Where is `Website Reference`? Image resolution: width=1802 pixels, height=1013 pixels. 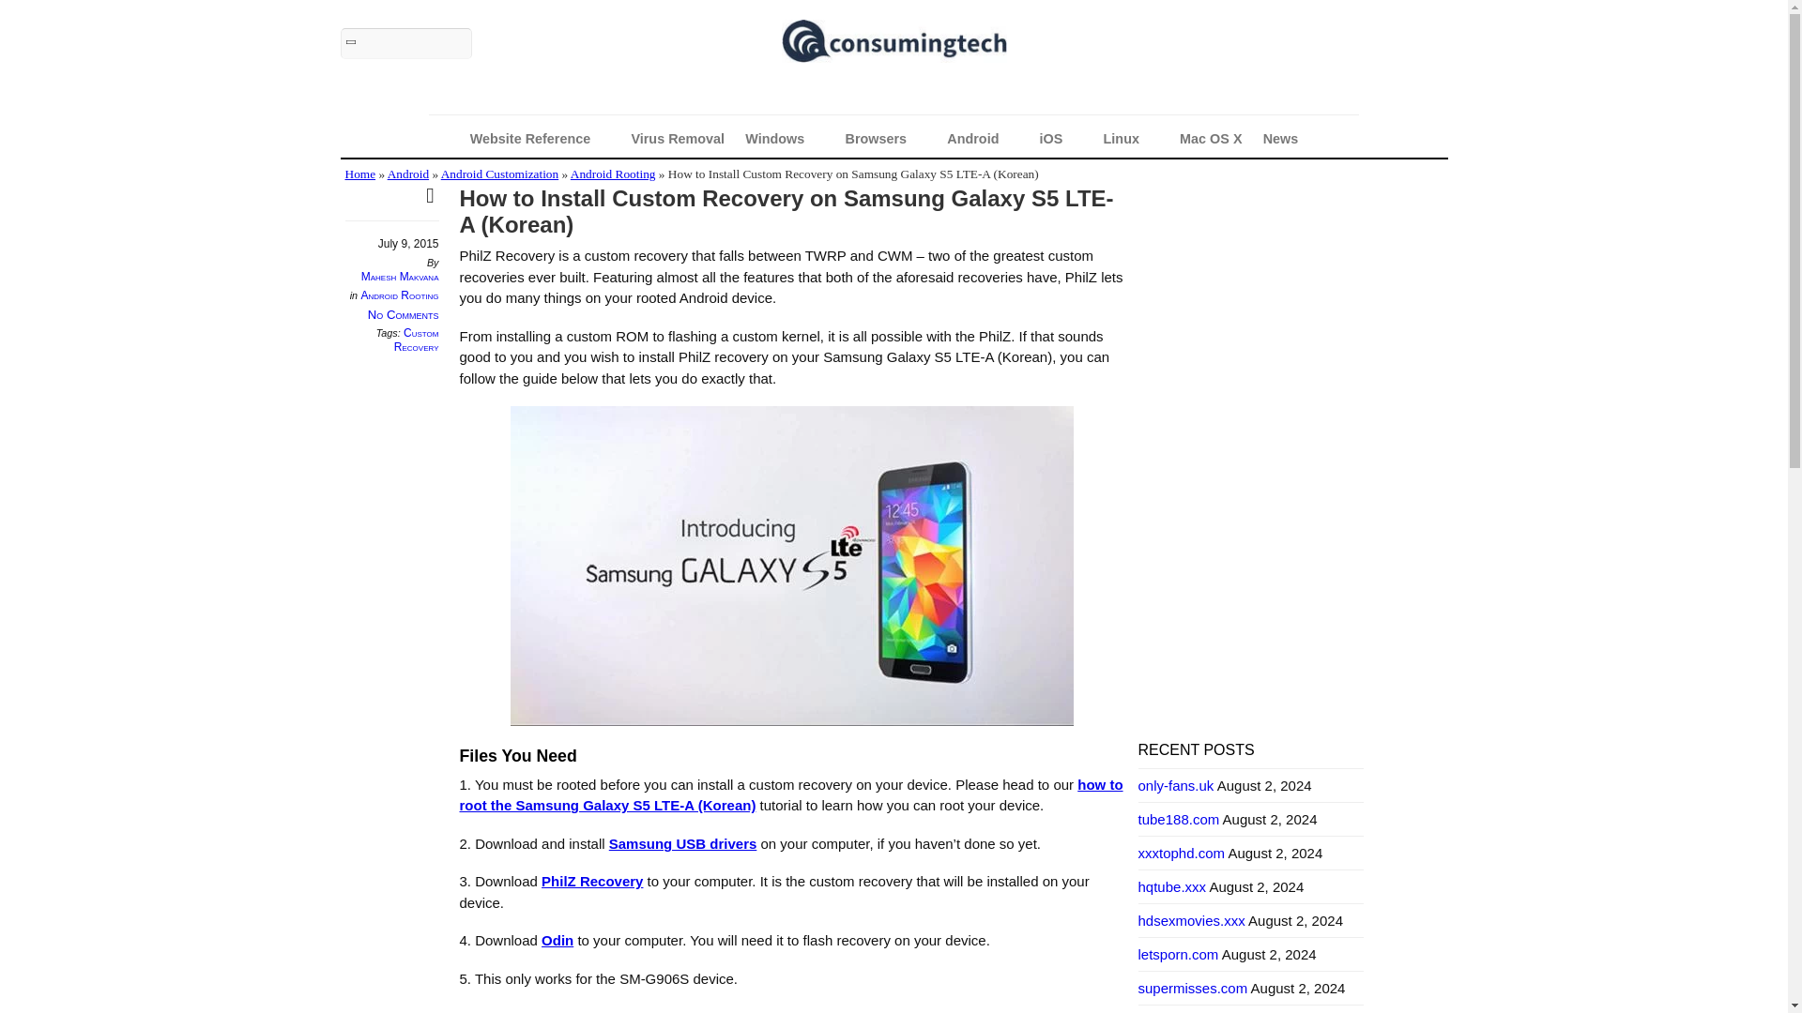
Website Reference is located at coordinates (541, 139).